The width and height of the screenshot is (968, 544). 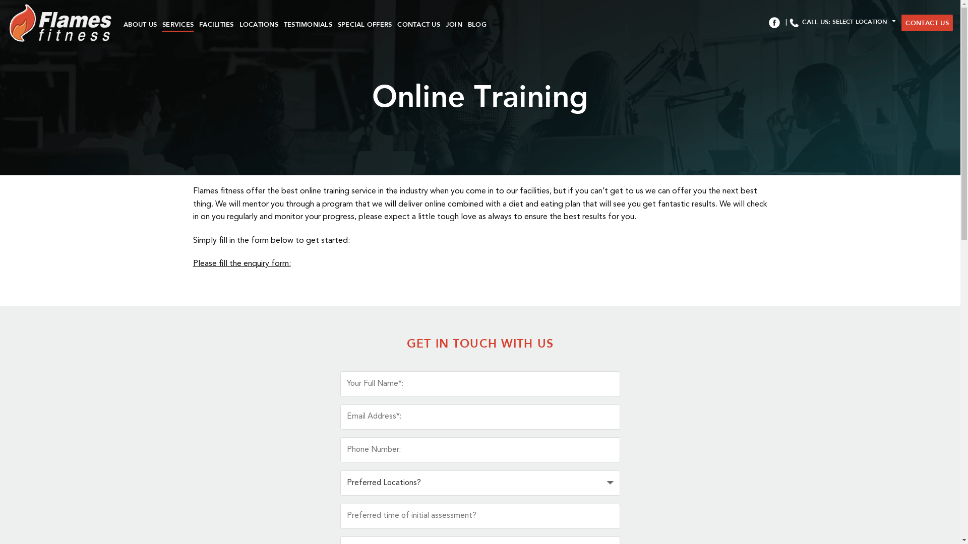 I want to click on TESTIMONIALS, so click(x=308, y=24).